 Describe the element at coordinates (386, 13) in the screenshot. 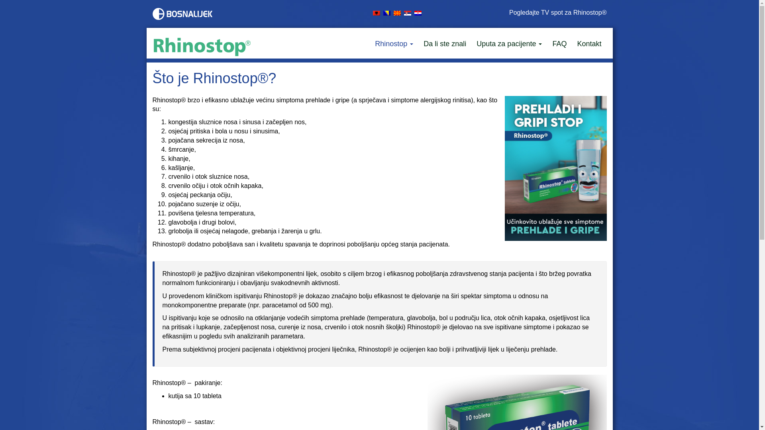

I see ` ` at that location.